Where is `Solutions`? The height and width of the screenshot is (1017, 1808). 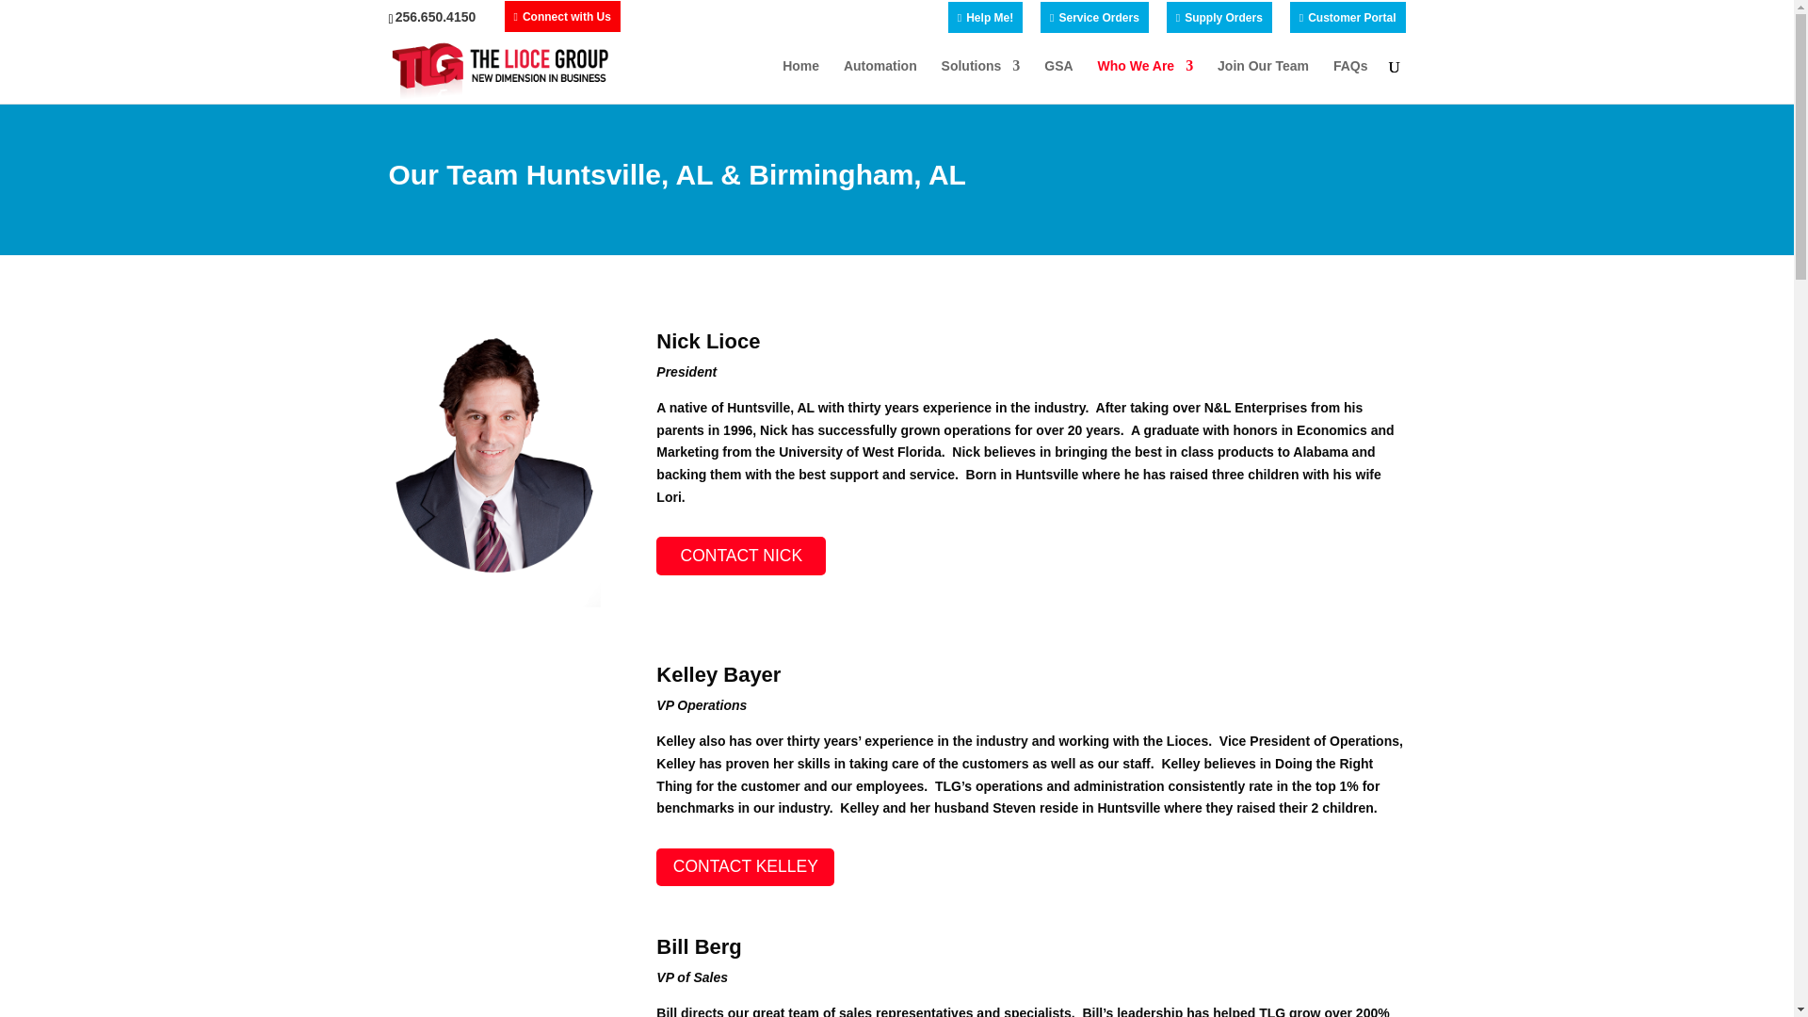
Solutions is located at coordinates (981, 81).